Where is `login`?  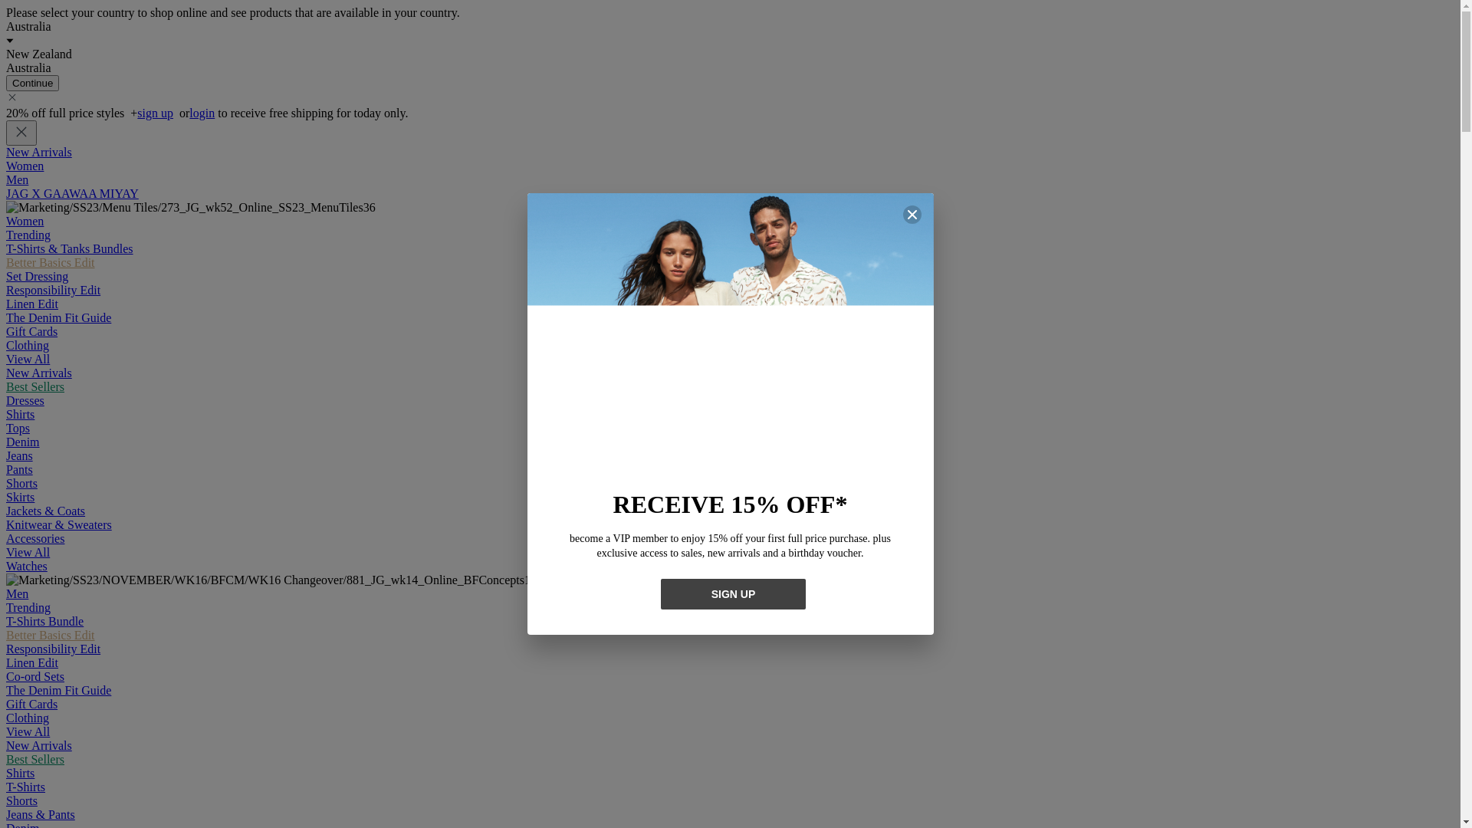 login is located at coordinates (202, 113).